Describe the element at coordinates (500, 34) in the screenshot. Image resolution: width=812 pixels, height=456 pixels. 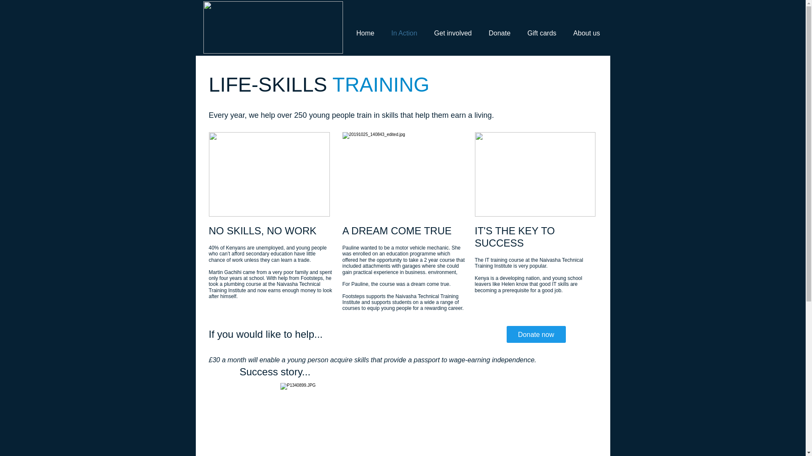
I see `Donate` at that location.